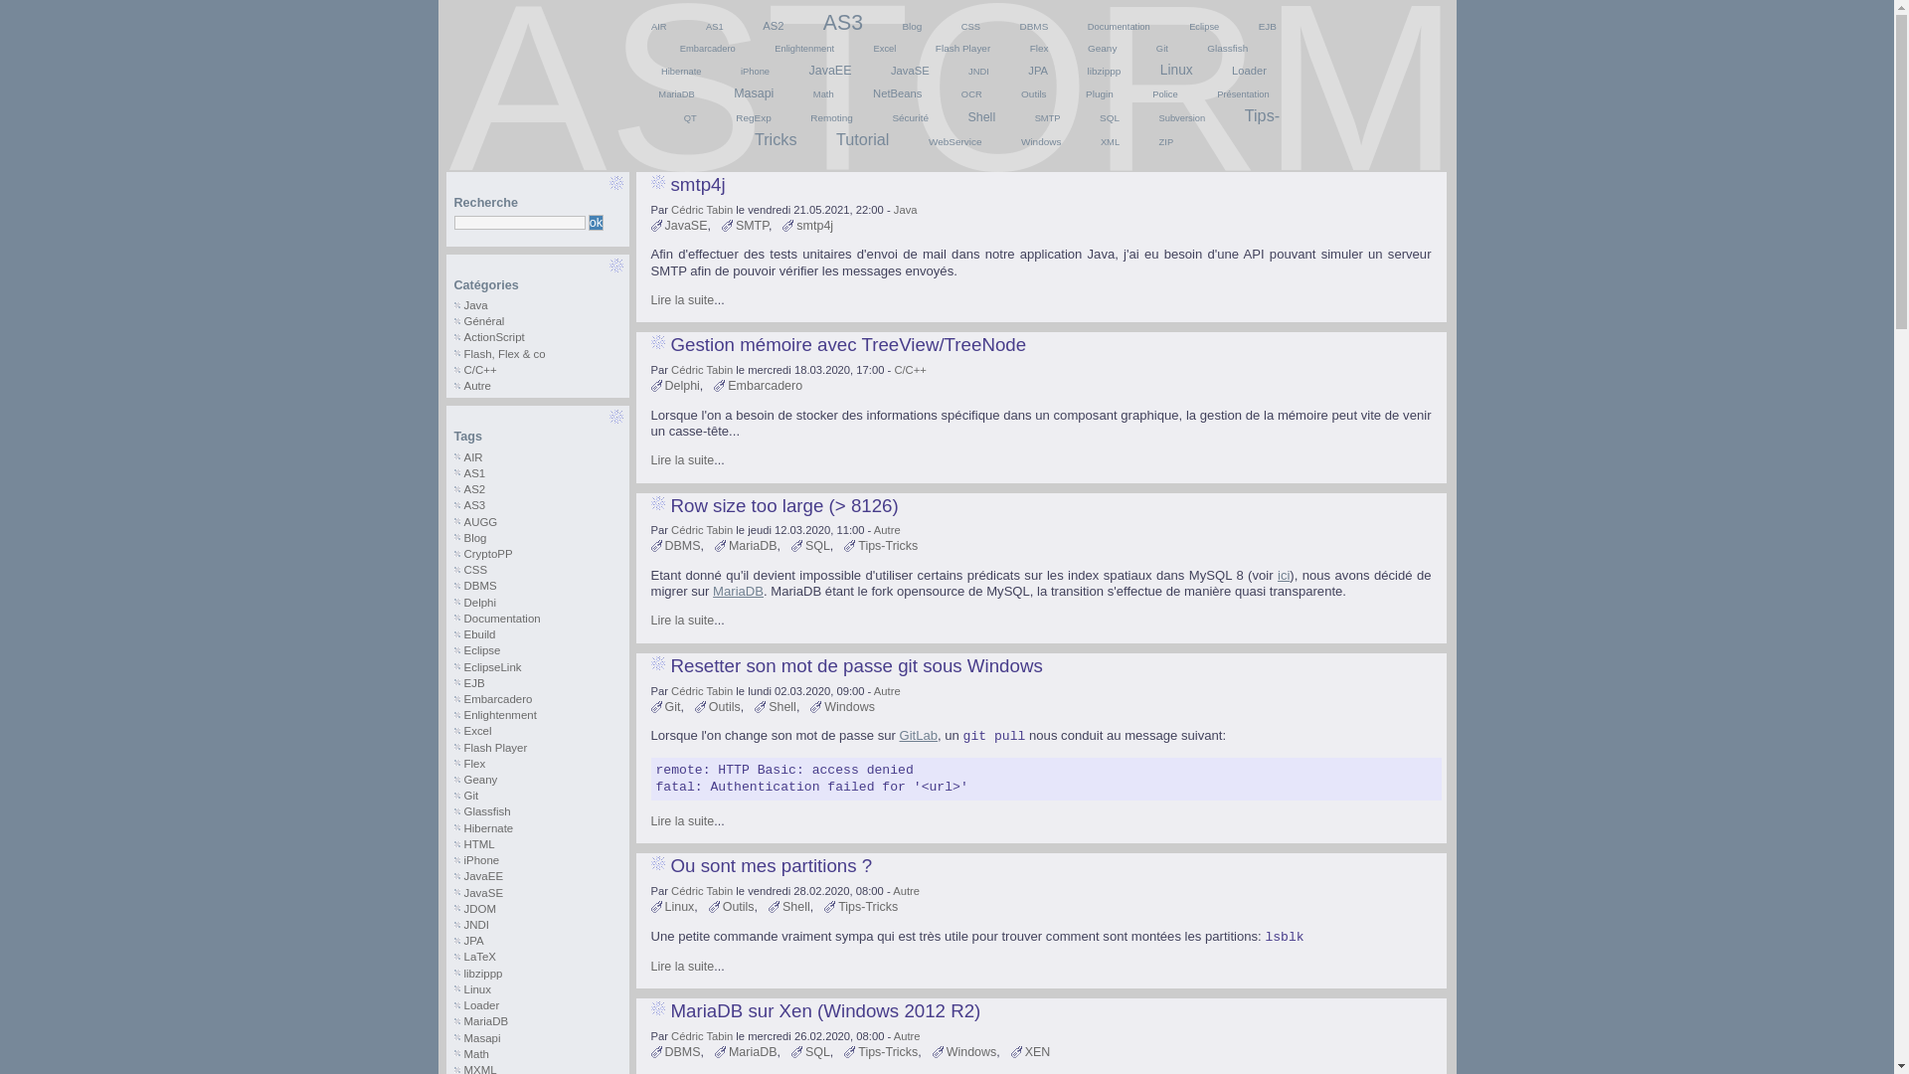 The image size is (1909, 1074). I want to click on SQL, so click(817, 1052).